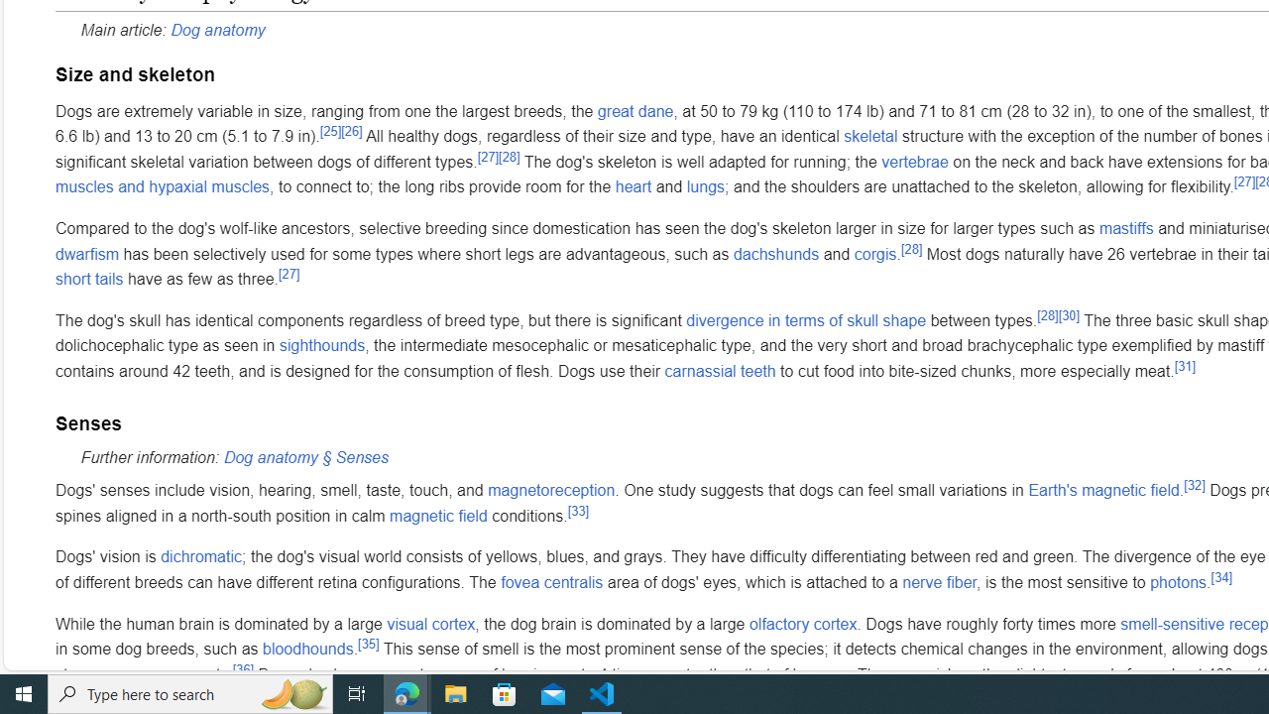 The image size is (1269, 714). What do you see at coordinates (1103, 490) in the screenshot?
I see `Earth's magnetic field` at bounding box center [1103, 490].